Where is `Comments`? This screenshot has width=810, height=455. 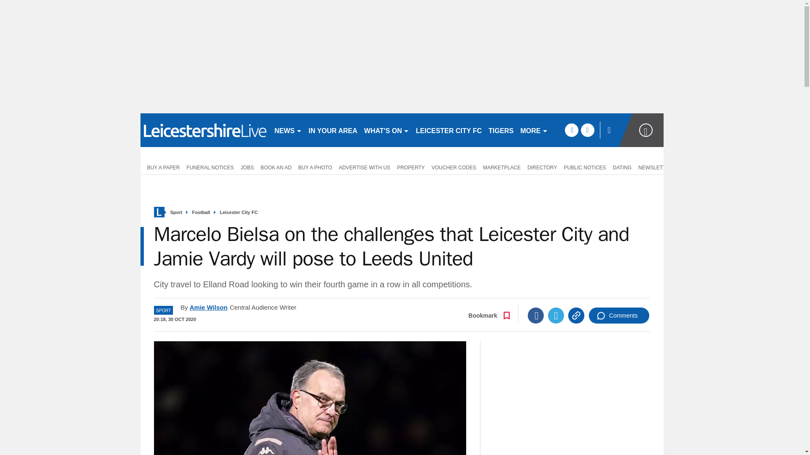
Comments is located at coordinates (619, 315).